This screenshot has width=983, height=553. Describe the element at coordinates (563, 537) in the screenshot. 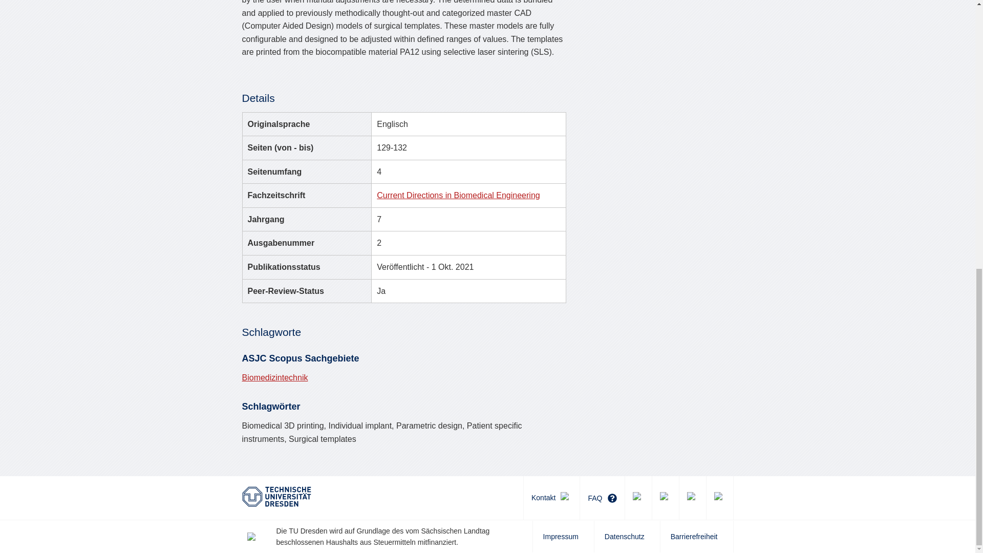

I see `Impressum` at that location.